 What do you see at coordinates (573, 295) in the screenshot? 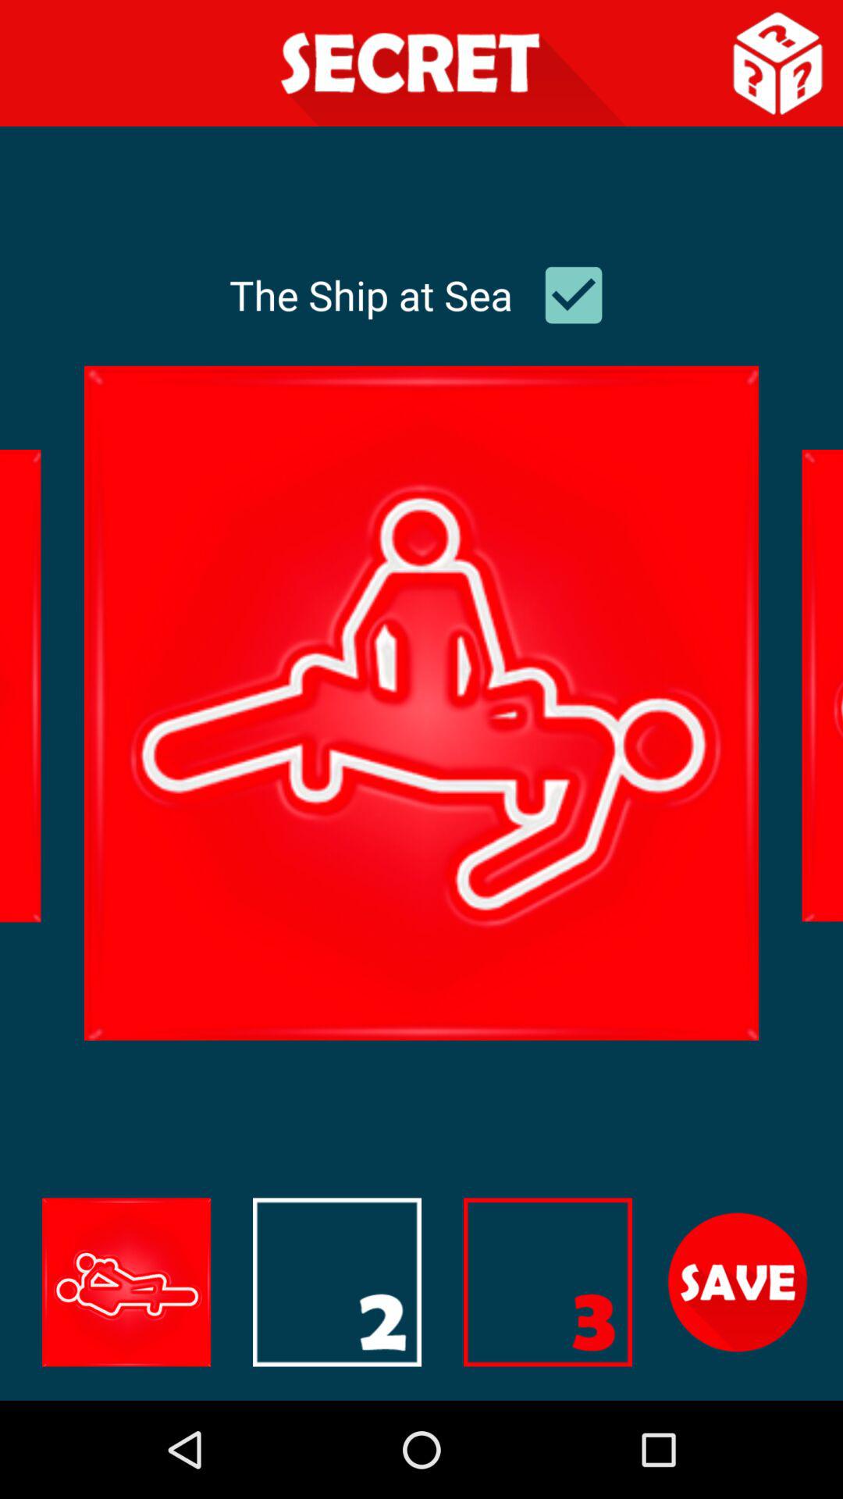
I see `check the item` at bounding box center [573, 295].